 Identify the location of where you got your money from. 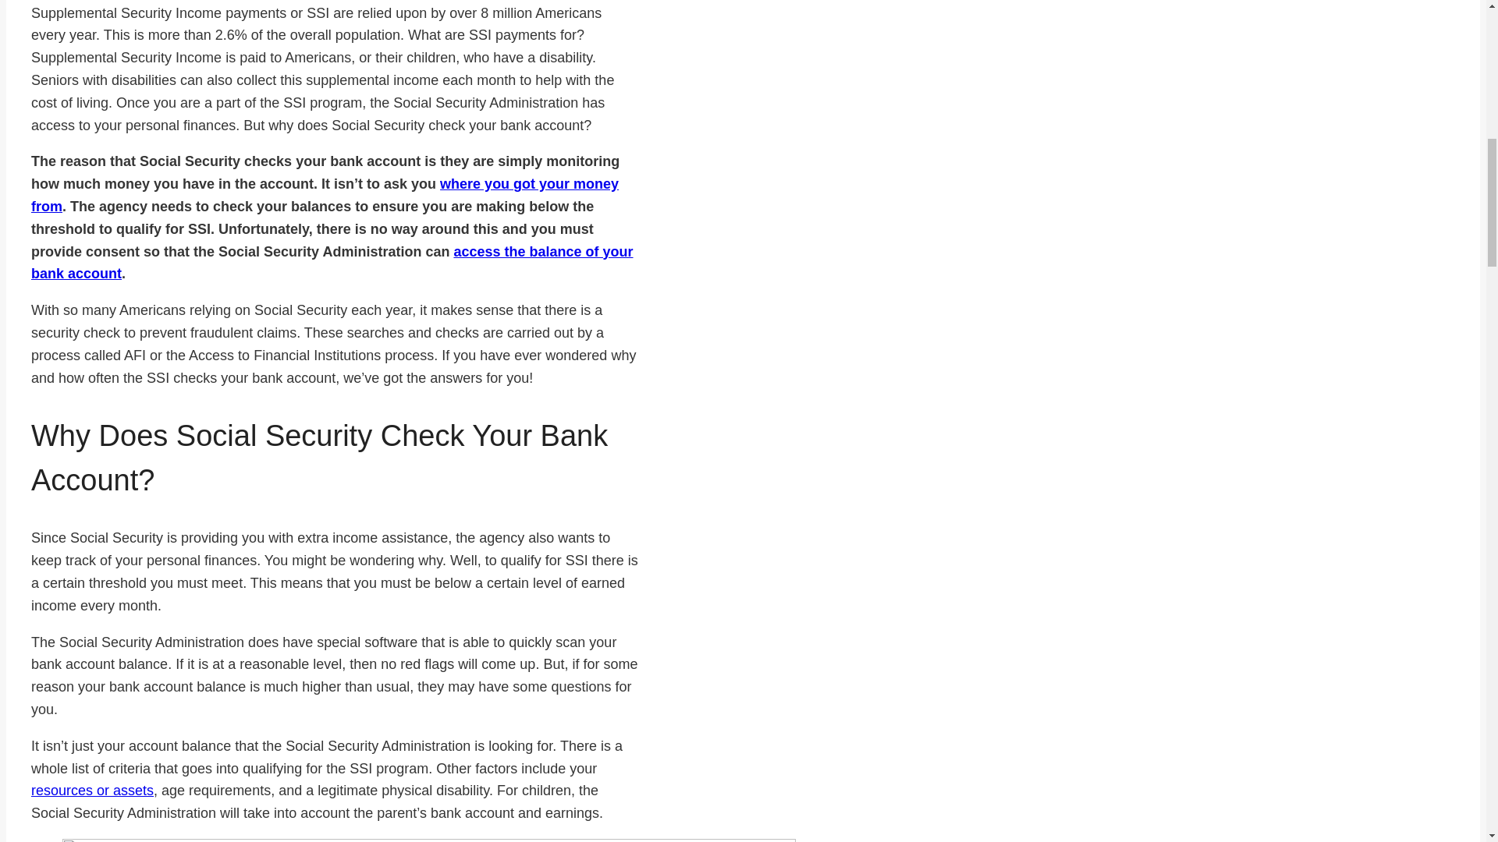
(325, 195).